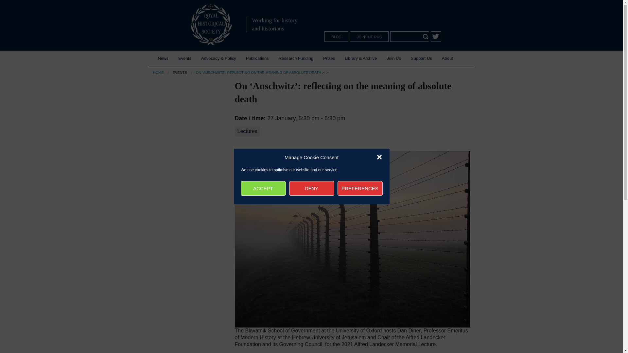  I want to click on JOIN THE RHS, so click(369, 37).